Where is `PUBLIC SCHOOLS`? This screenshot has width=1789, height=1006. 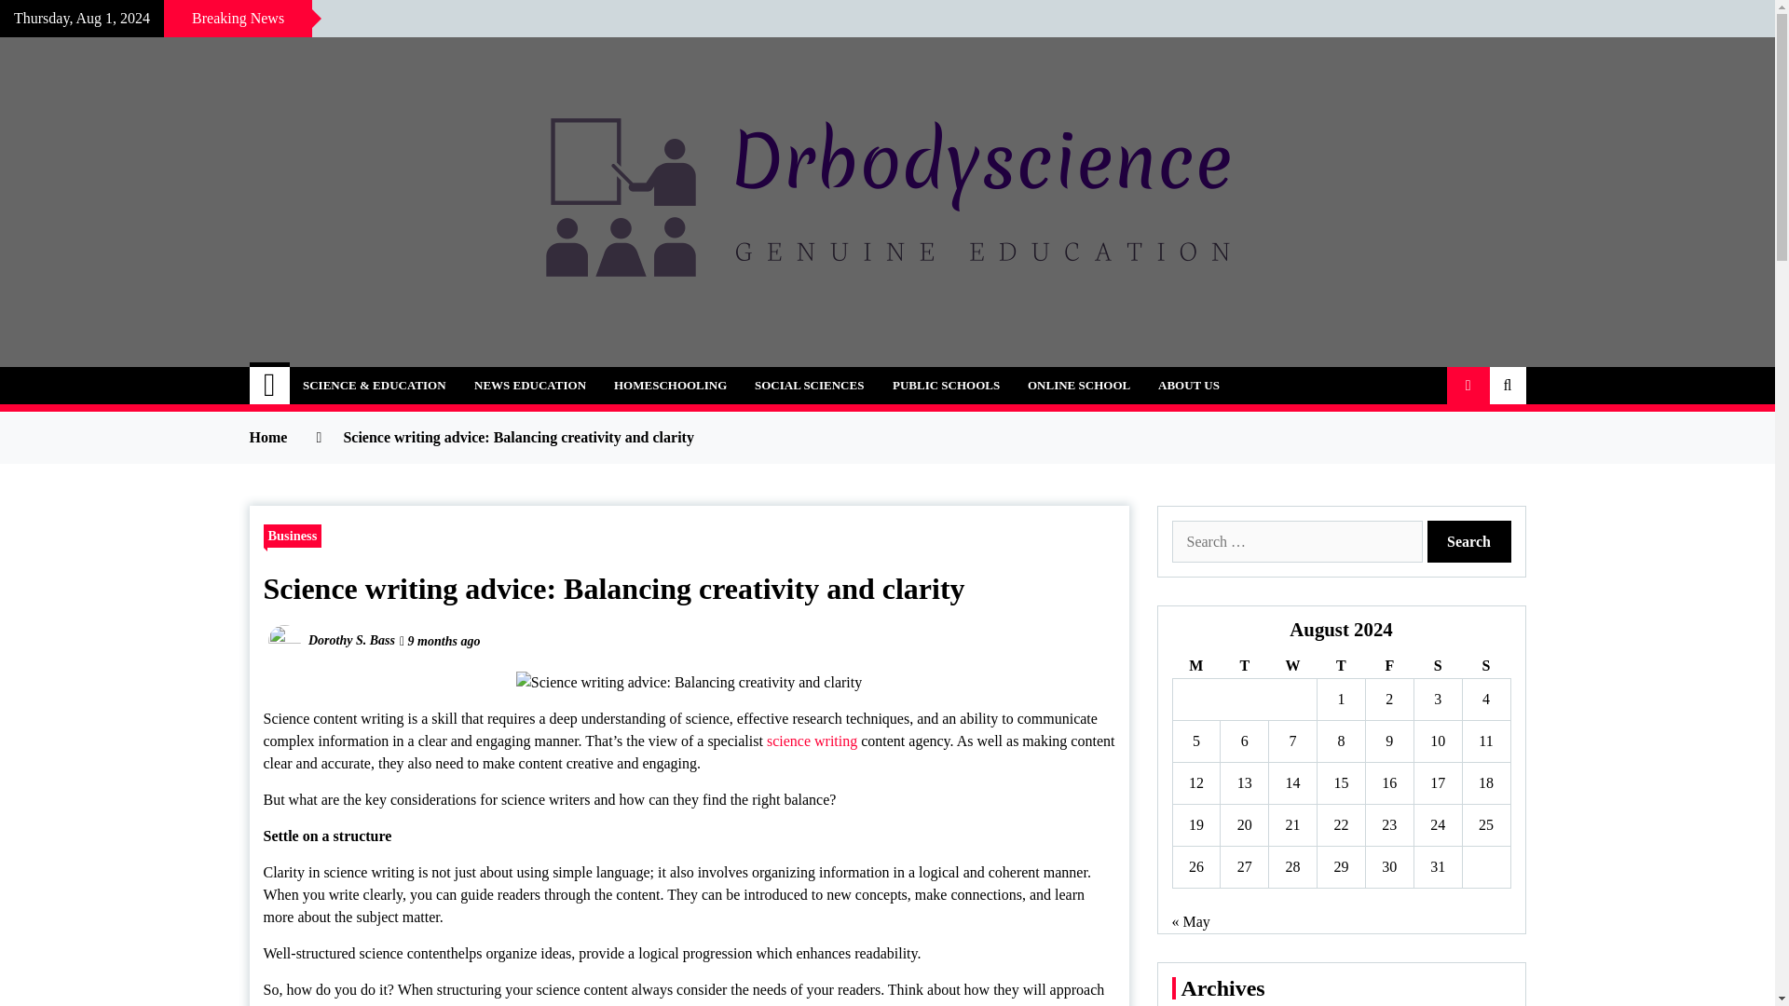 PUBLIC SCHOOLS is located at coordinates (946, 386).